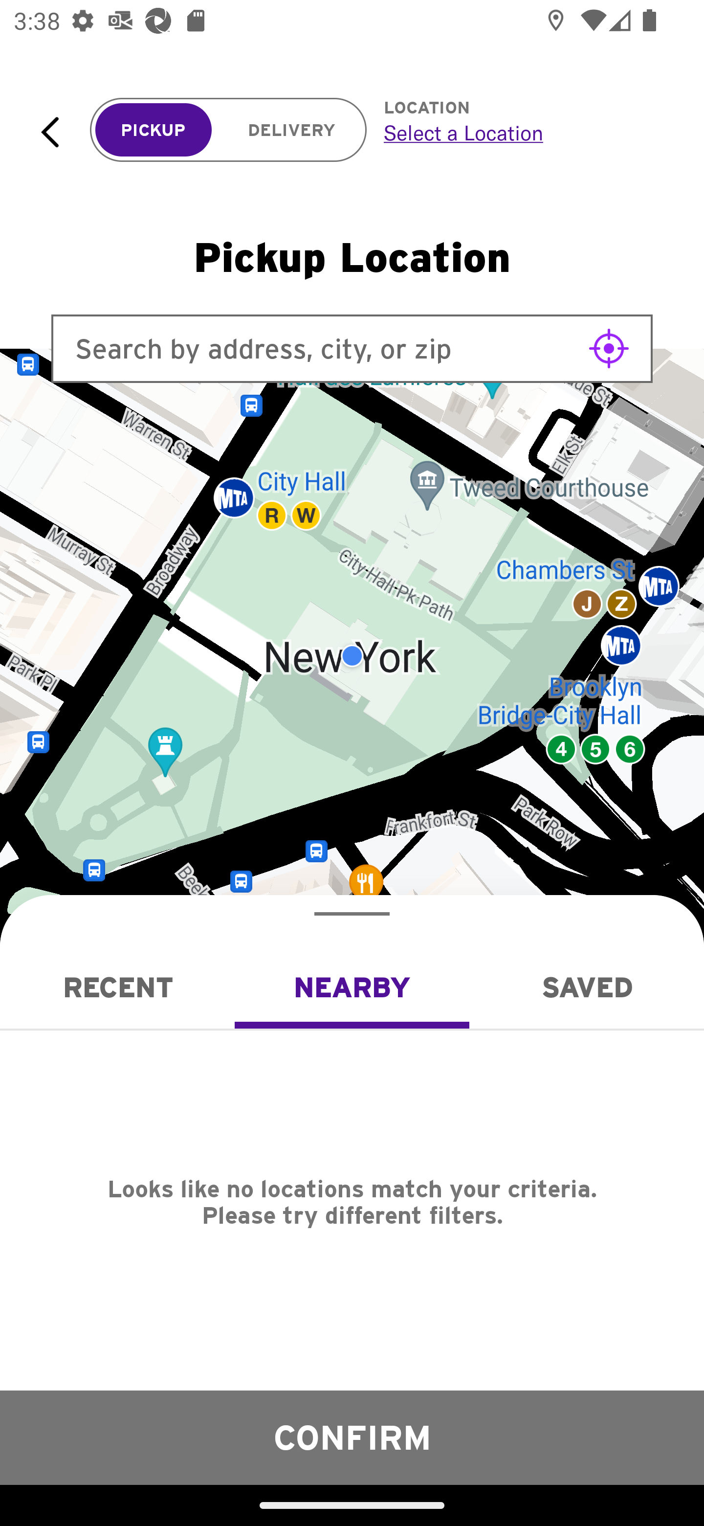 This screenshot has height=1526, width=704. I want to click on Saved SAVED, so click(587, 987).